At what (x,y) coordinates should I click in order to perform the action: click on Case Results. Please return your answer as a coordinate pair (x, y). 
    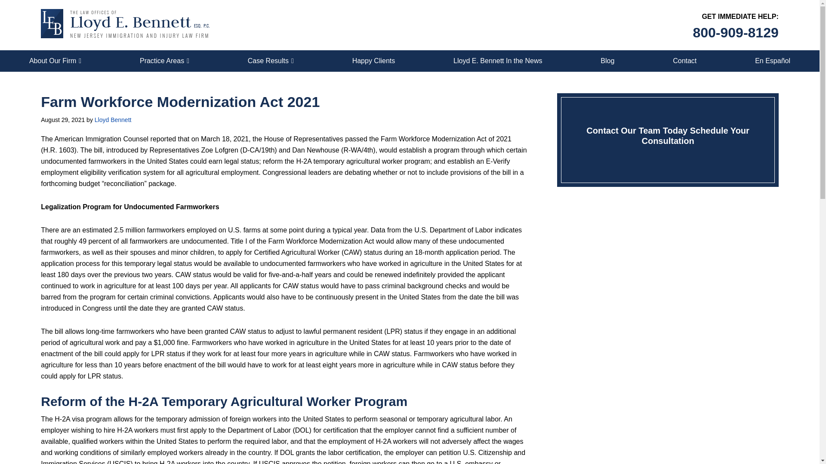
    Looking at the image, I should click on (271, 61).